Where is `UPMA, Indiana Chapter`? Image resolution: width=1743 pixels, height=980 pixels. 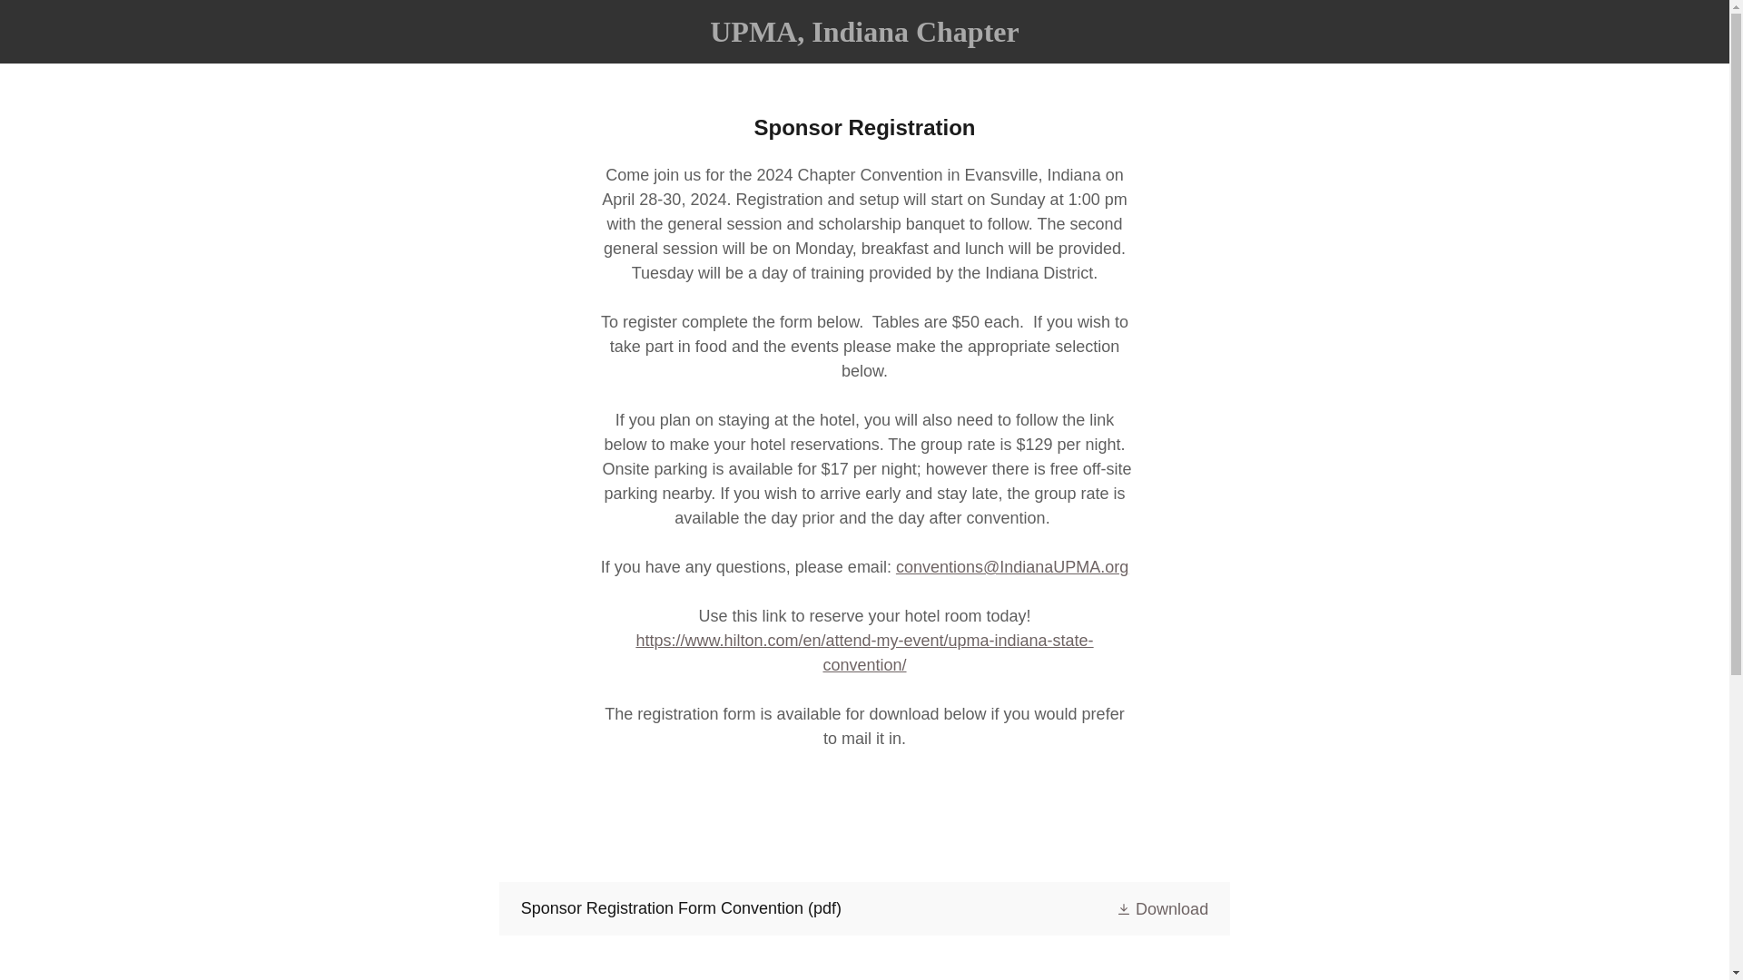 UPMA, Indiana Chapter is located at coordinates (864, 36).